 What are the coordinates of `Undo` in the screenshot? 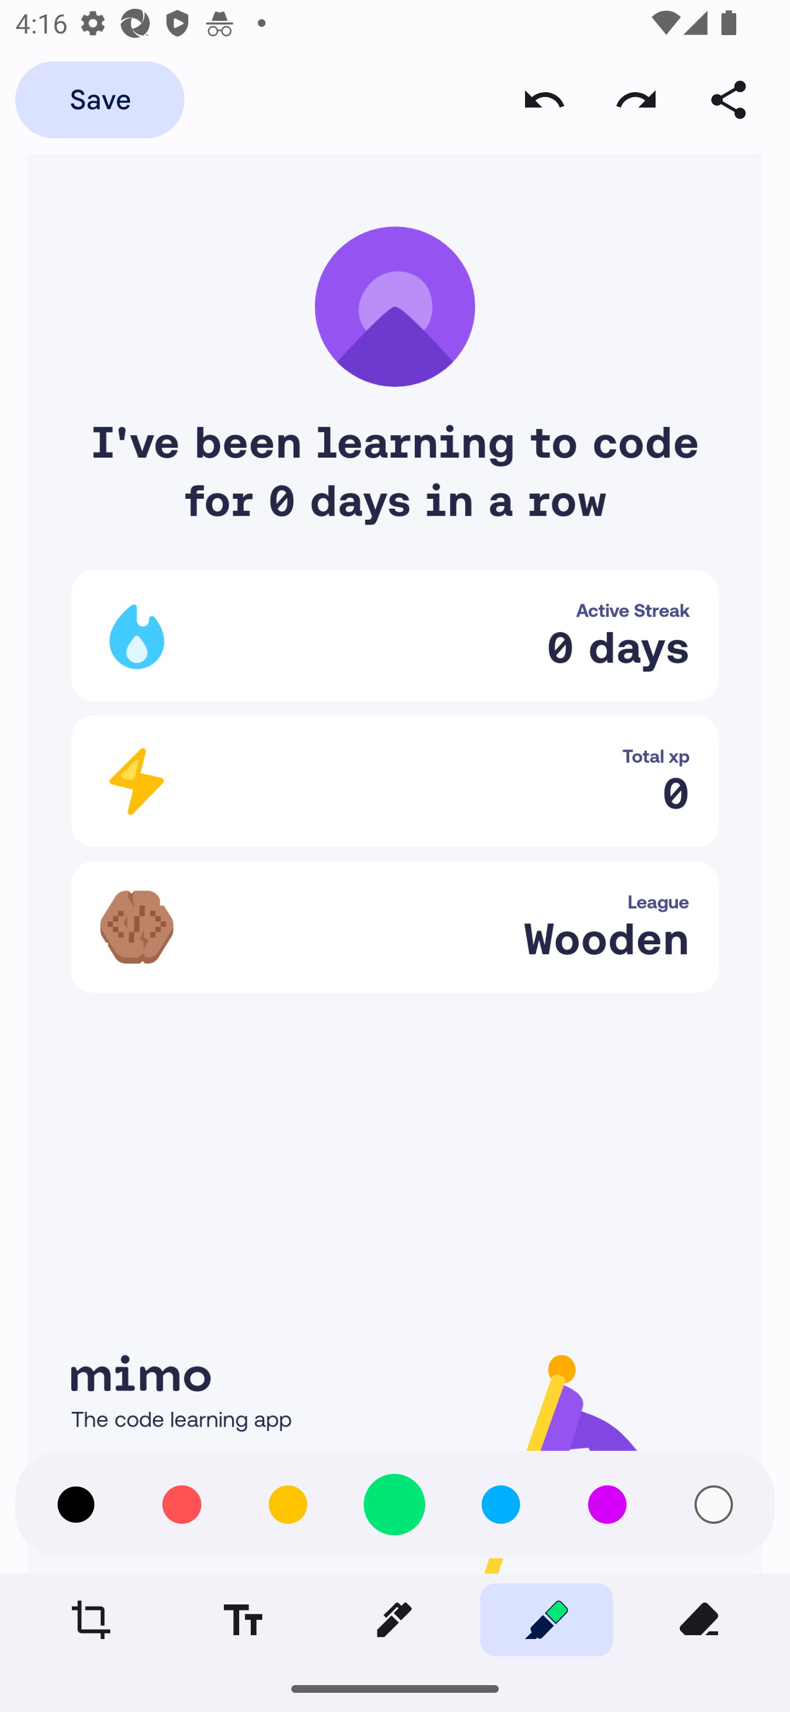 It's located at (544, 99).